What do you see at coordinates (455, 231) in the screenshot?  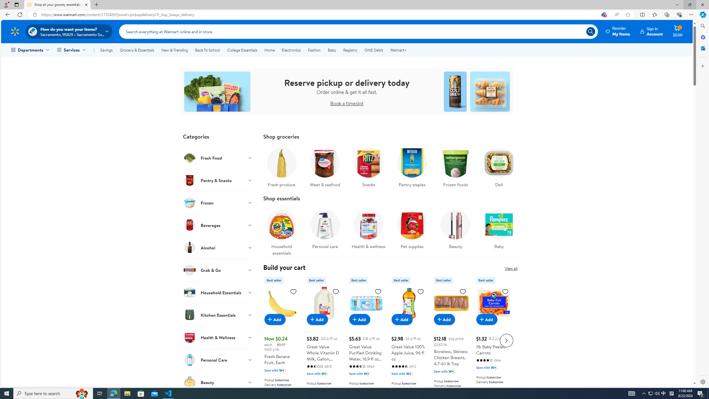 I see `Beauty` at bounding box center [455, 231].